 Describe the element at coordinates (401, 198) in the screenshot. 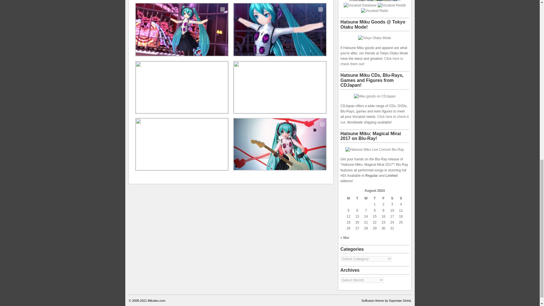

I see `Sunday` at that location.